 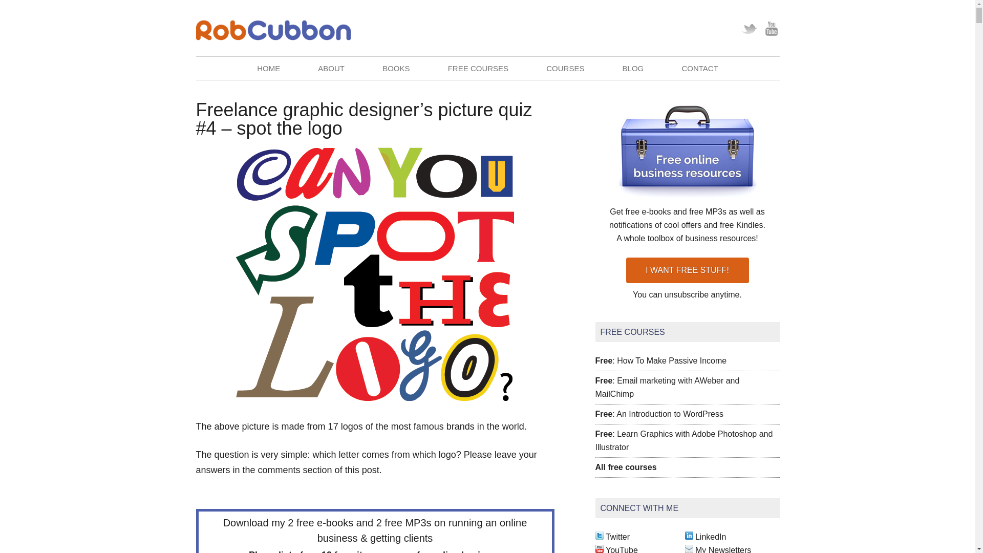 What do you see at coordinates (599, 549) in the screenshot?
I see `YouTube channel` at bounding box center [599, 549].